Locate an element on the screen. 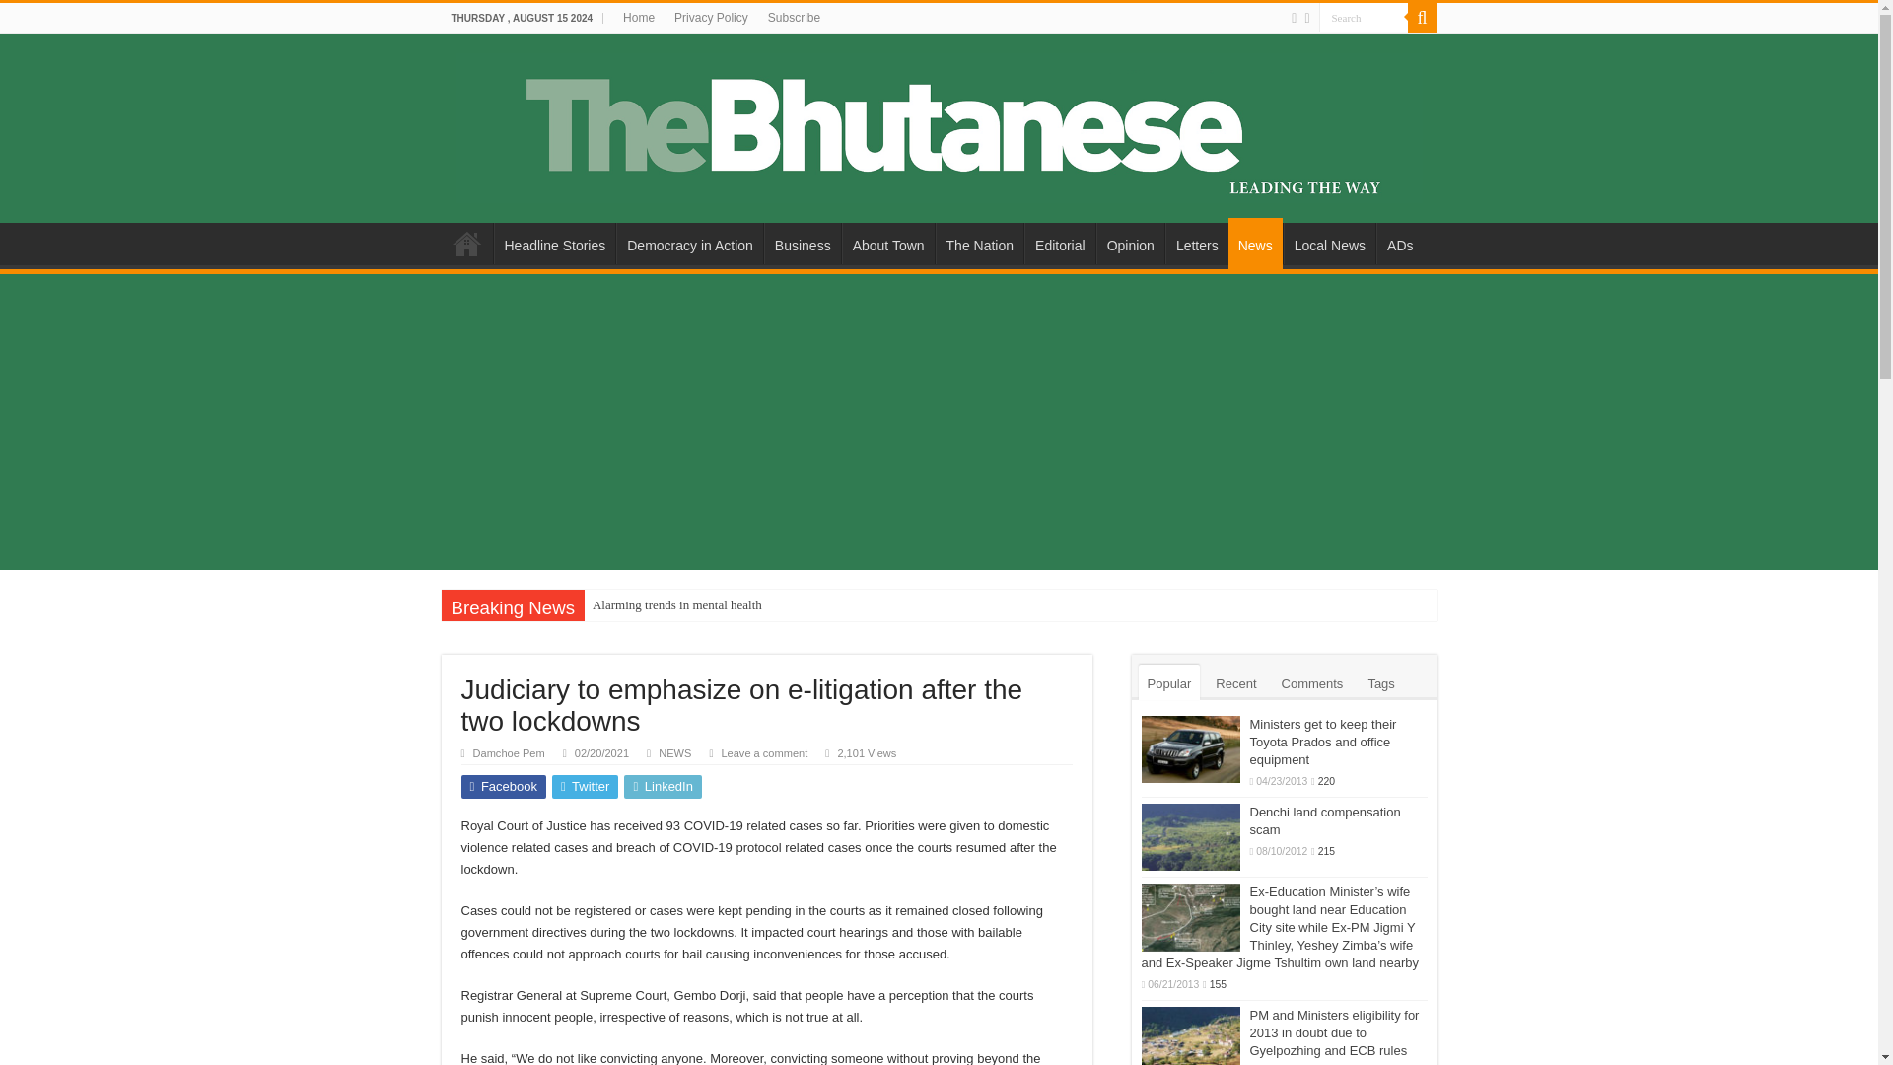  HOME is located at coordinates (466, 243).